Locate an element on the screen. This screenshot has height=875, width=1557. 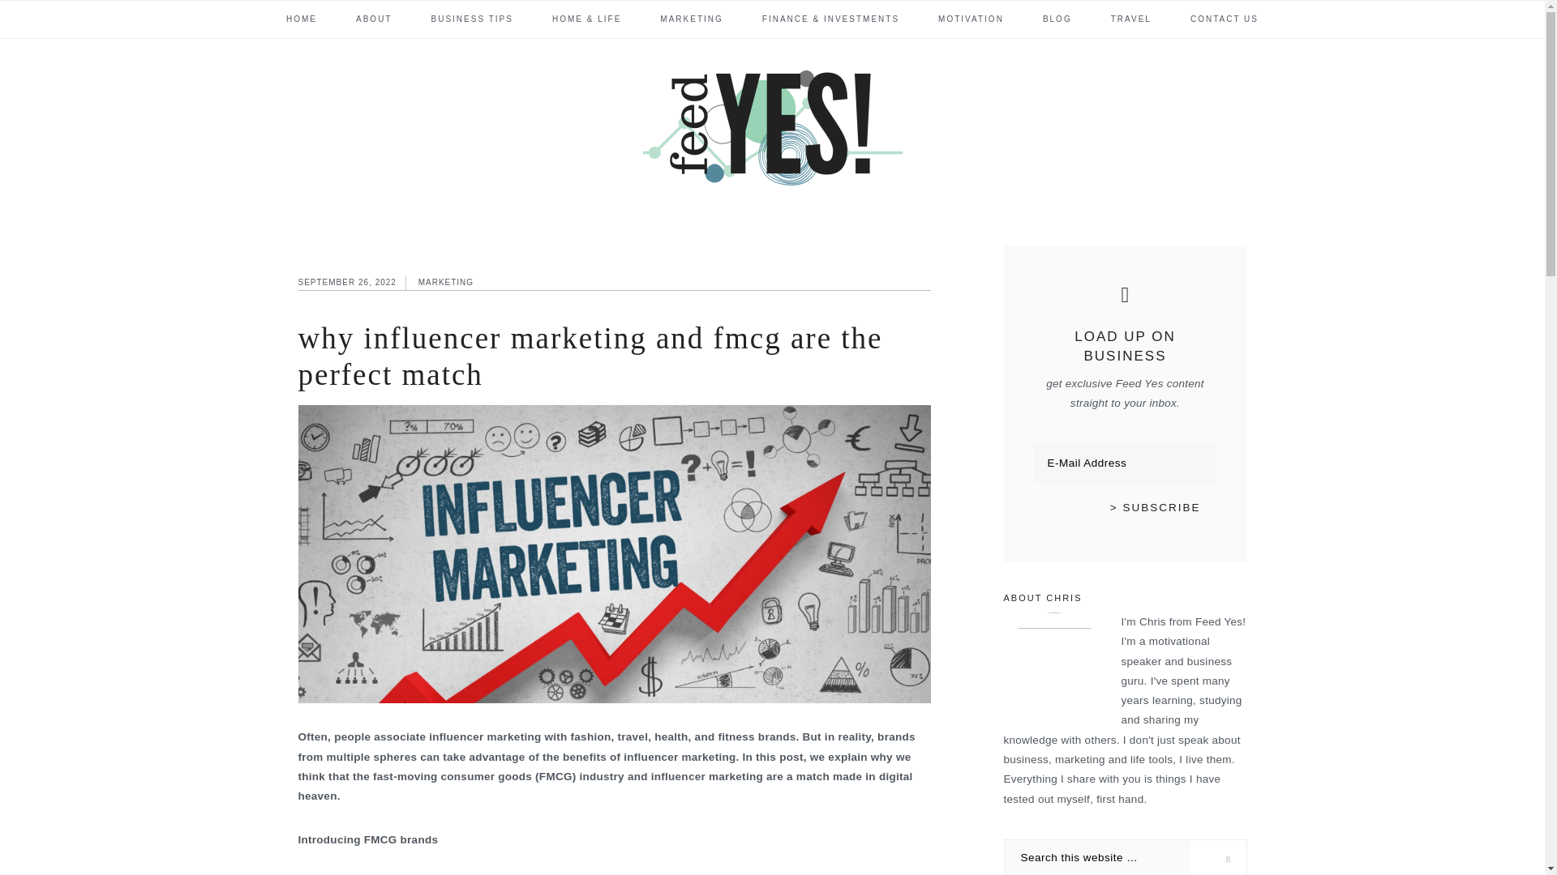
ABOUT is located at coordinates (373, 19).